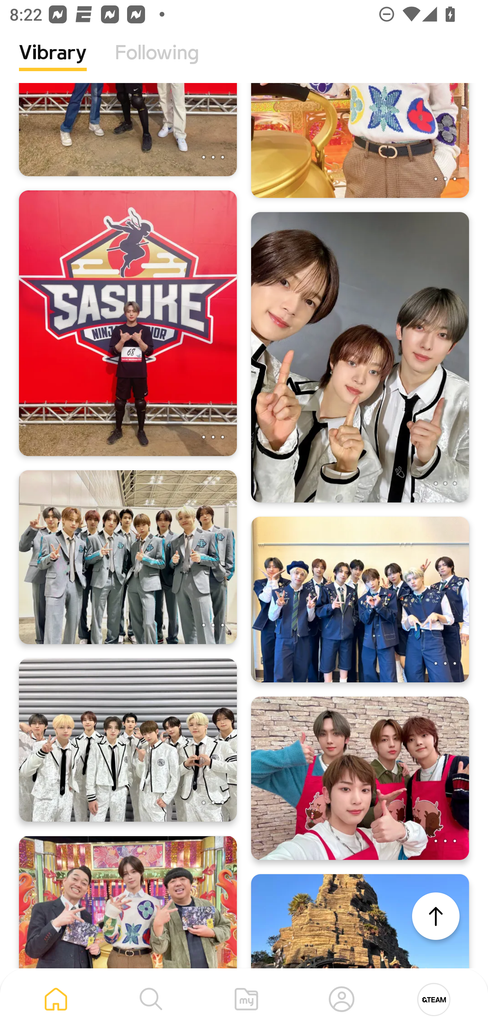  I want to click on Vibrary, so click(53, 63).